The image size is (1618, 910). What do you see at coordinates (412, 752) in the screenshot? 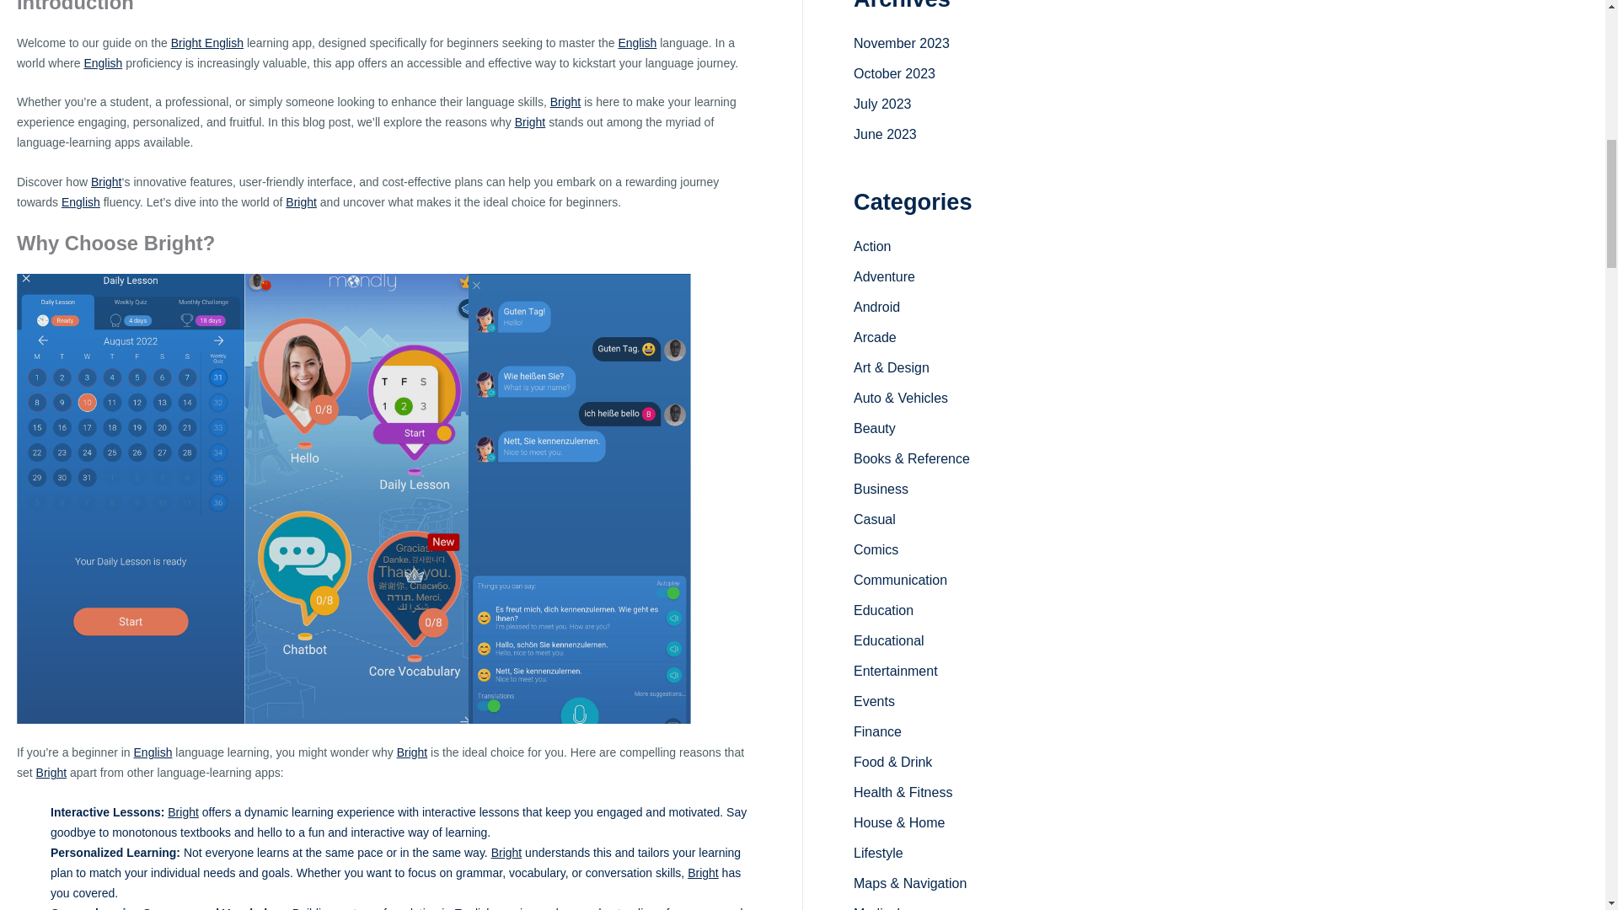
I see `Bright` at bounding box center [412, 752].